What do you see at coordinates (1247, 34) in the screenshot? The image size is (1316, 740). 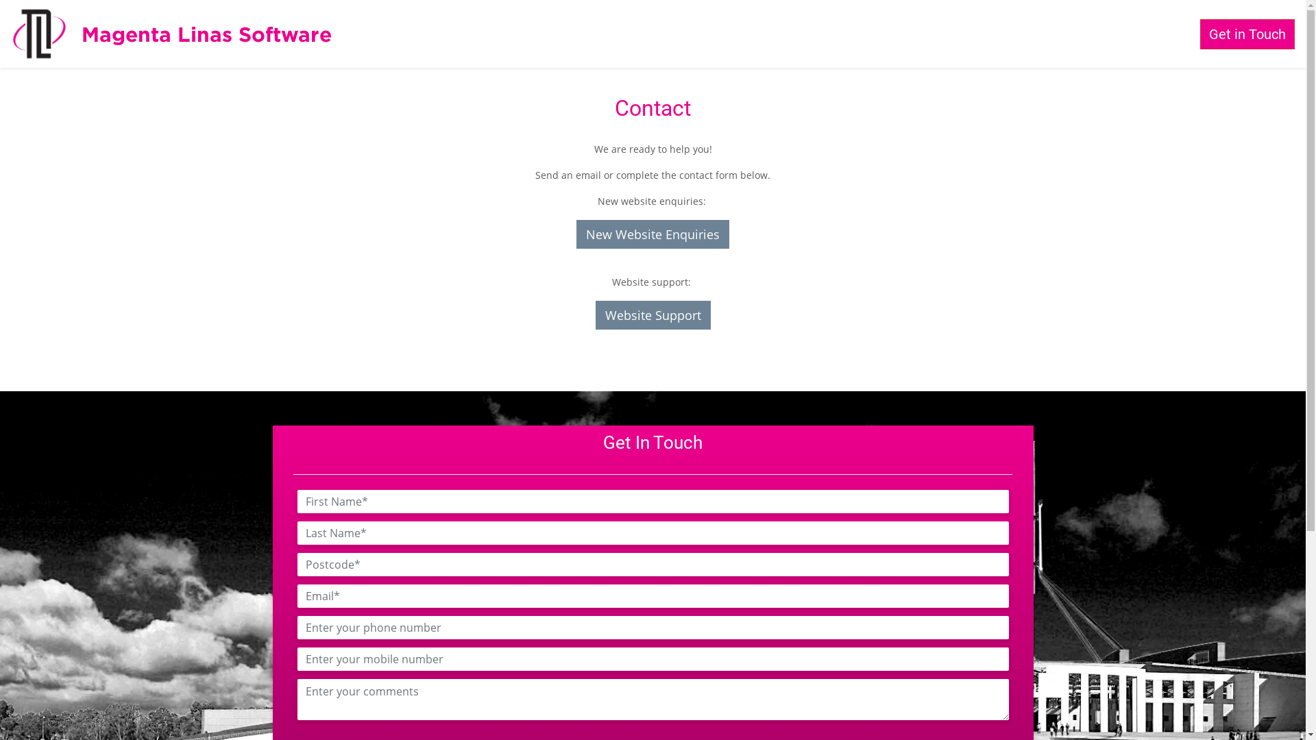 I see `Get in Touch` at bounding box center [1247, 34].